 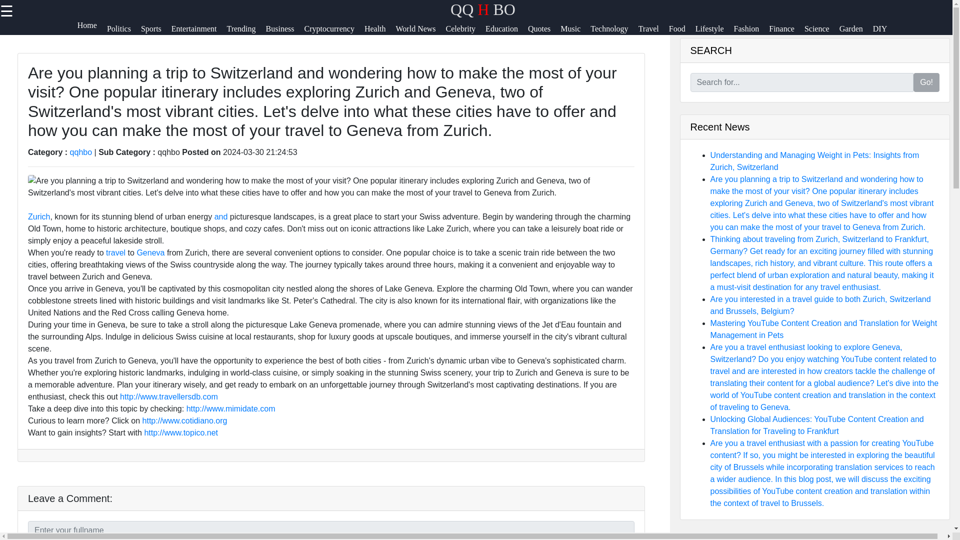 What do you see at coordinates (92, 33) in the screenshot?
I see `Home` at bounding box center [92, 33].